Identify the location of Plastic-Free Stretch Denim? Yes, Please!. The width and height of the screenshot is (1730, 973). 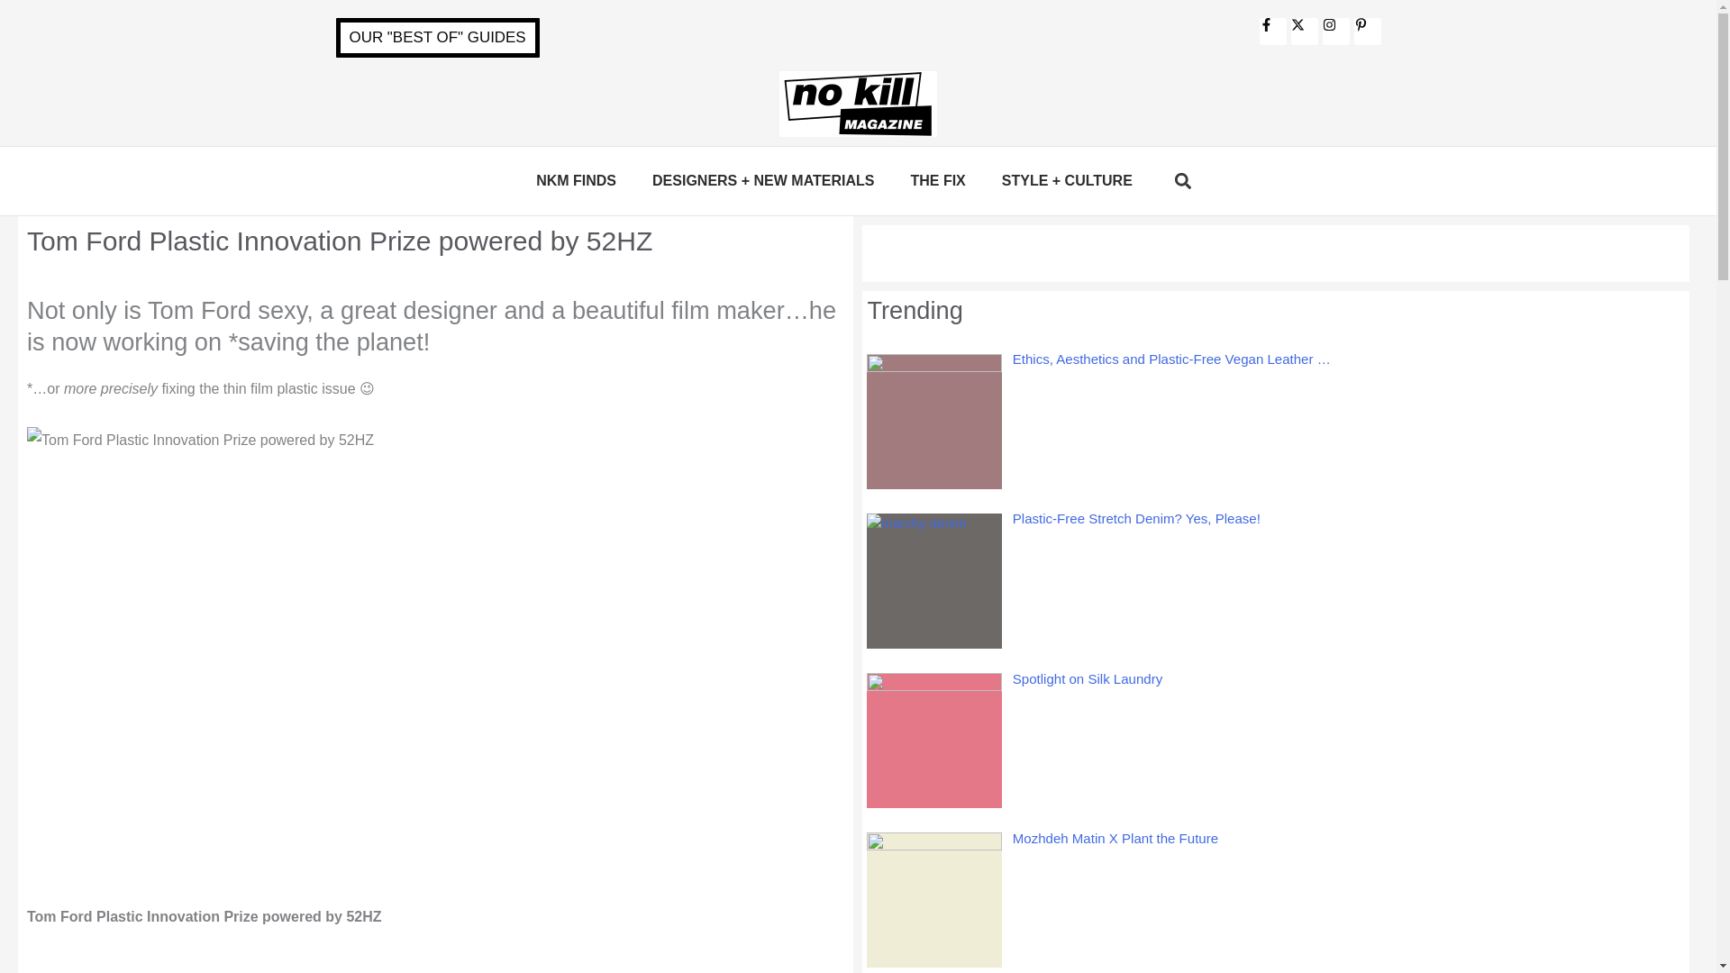
(1136, 519).